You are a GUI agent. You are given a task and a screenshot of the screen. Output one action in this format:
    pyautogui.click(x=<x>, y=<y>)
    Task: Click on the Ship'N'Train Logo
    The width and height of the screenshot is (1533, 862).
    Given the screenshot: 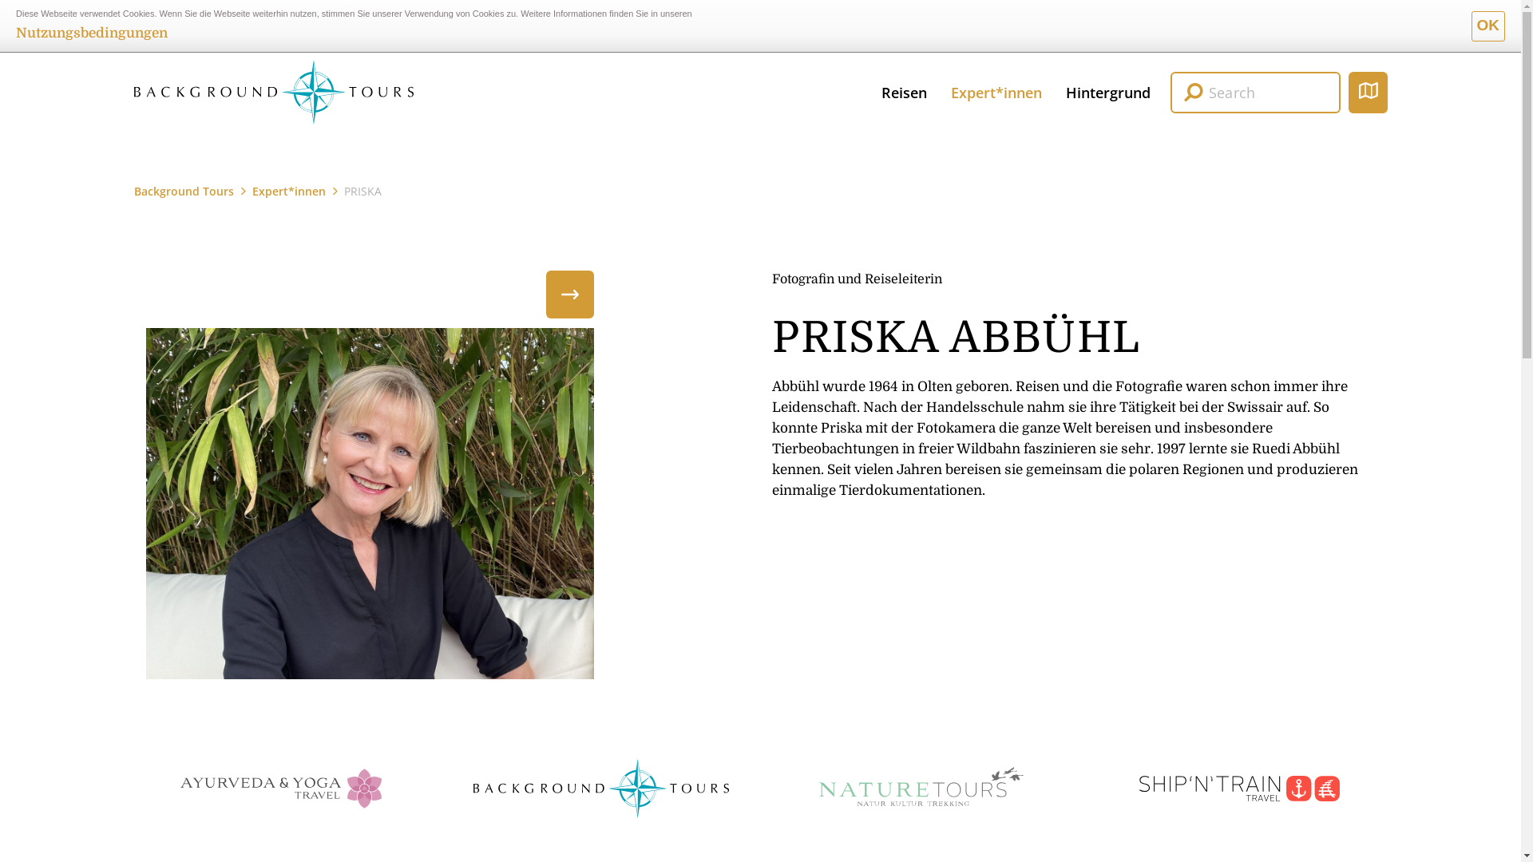 What is the action you would take?
    pyautogui.click(x=1239, y=789)
    